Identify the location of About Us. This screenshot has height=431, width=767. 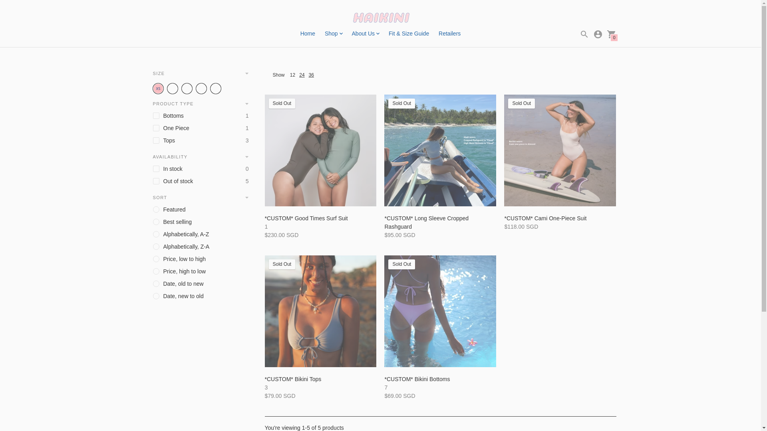
(366, 34).